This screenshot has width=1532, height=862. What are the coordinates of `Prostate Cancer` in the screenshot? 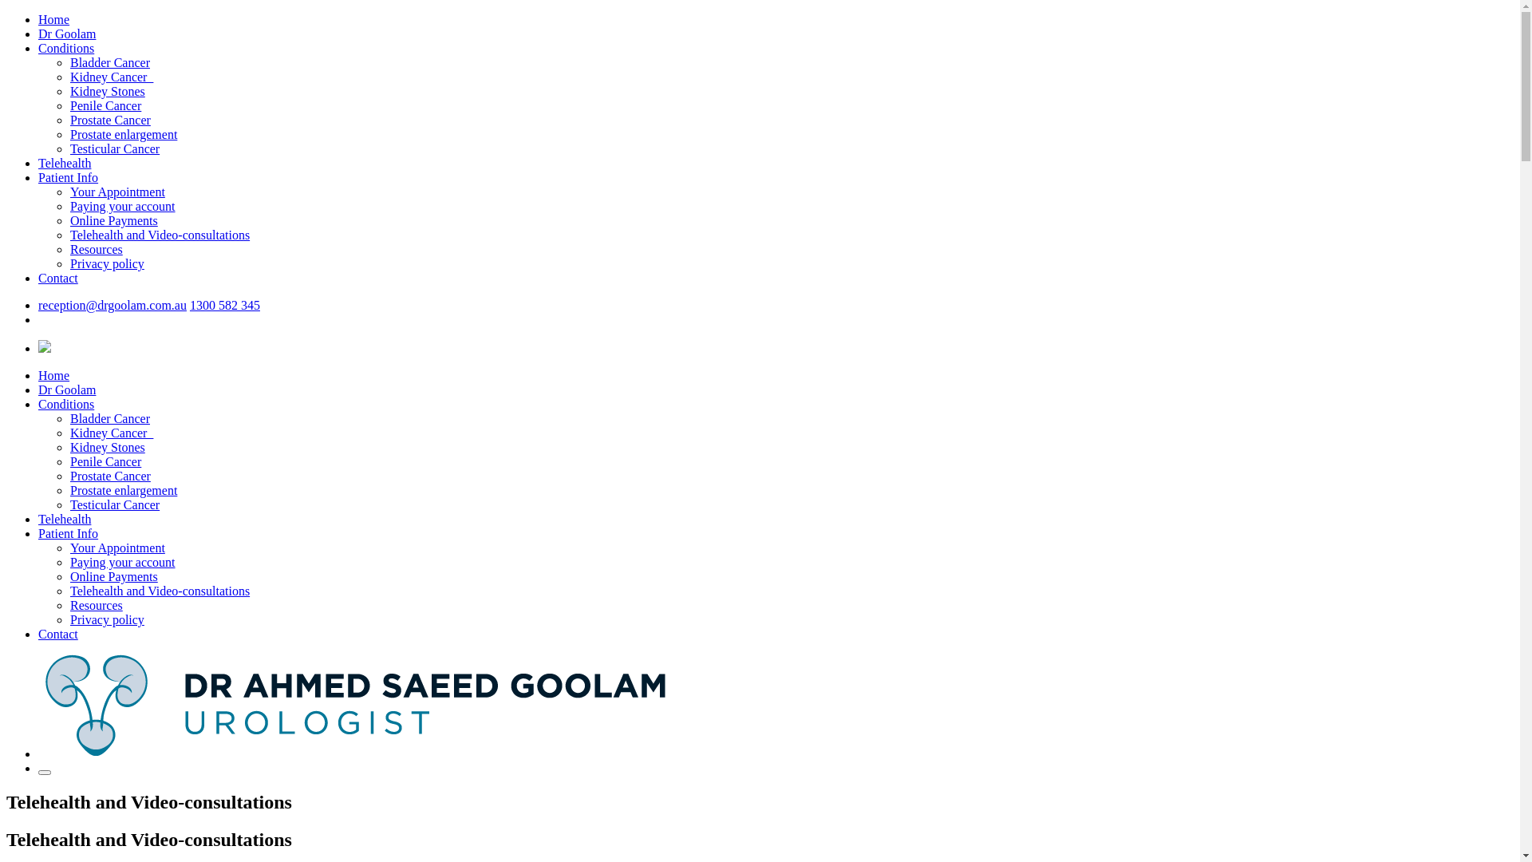 It's located at (110, 476).